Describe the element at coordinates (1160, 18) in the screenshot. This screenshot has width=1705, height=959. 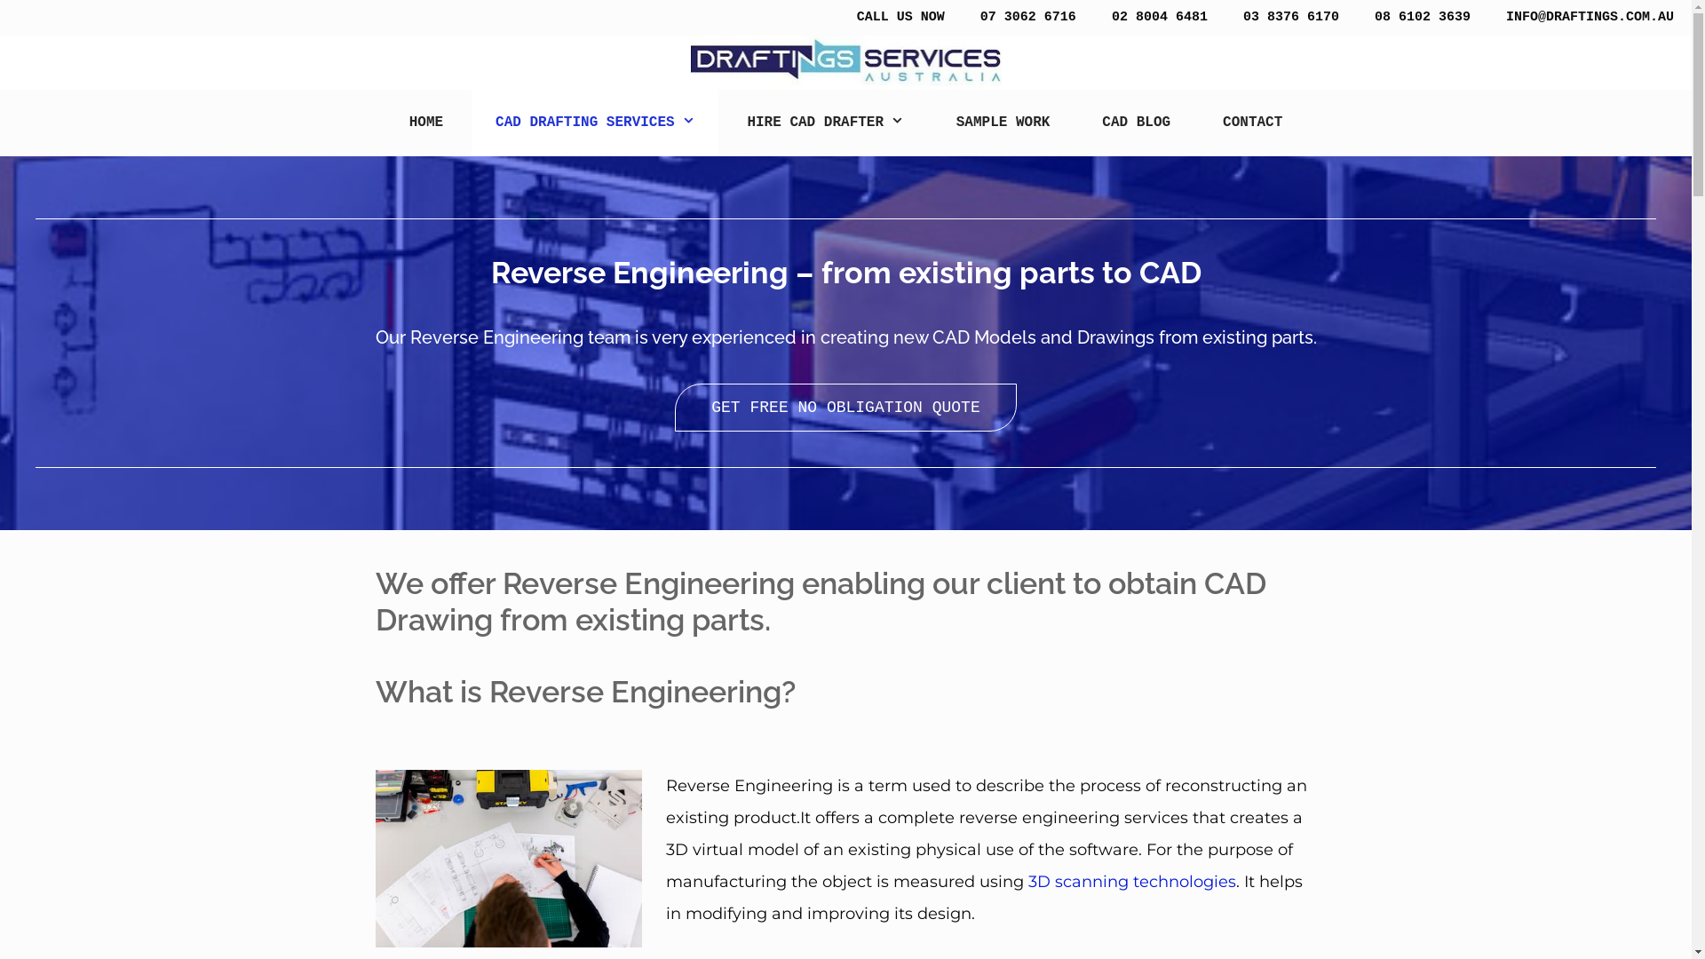
I see `02 8004 6481` at that location.